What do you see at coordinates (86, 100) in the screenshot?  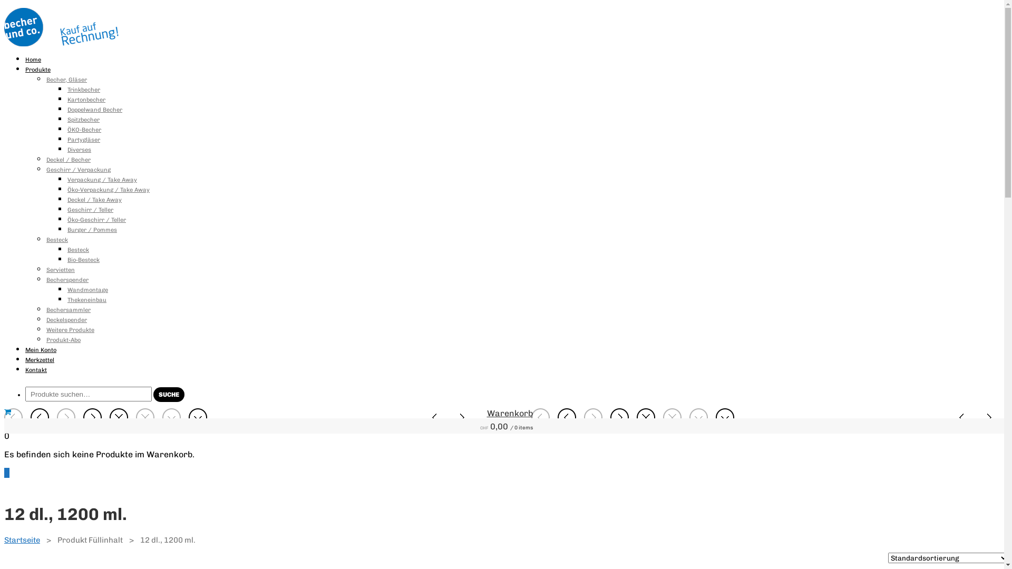 I see `Kartonbecher` at bounding box center [86, 100].